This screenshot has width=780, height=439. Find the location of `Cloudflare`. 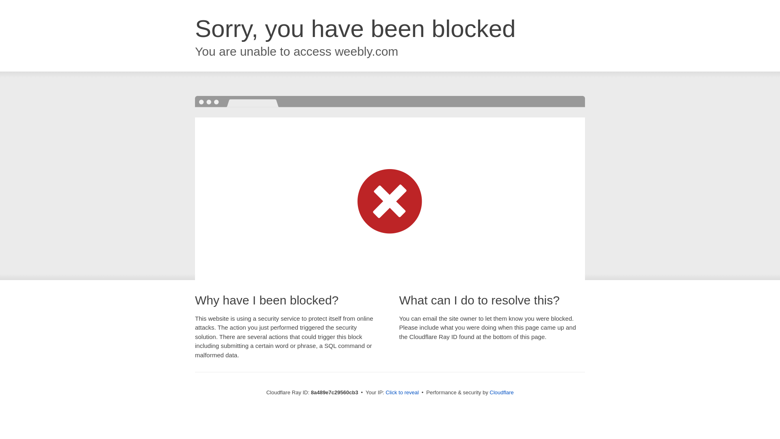

Cloudflare is located at coordinates (501, 392).